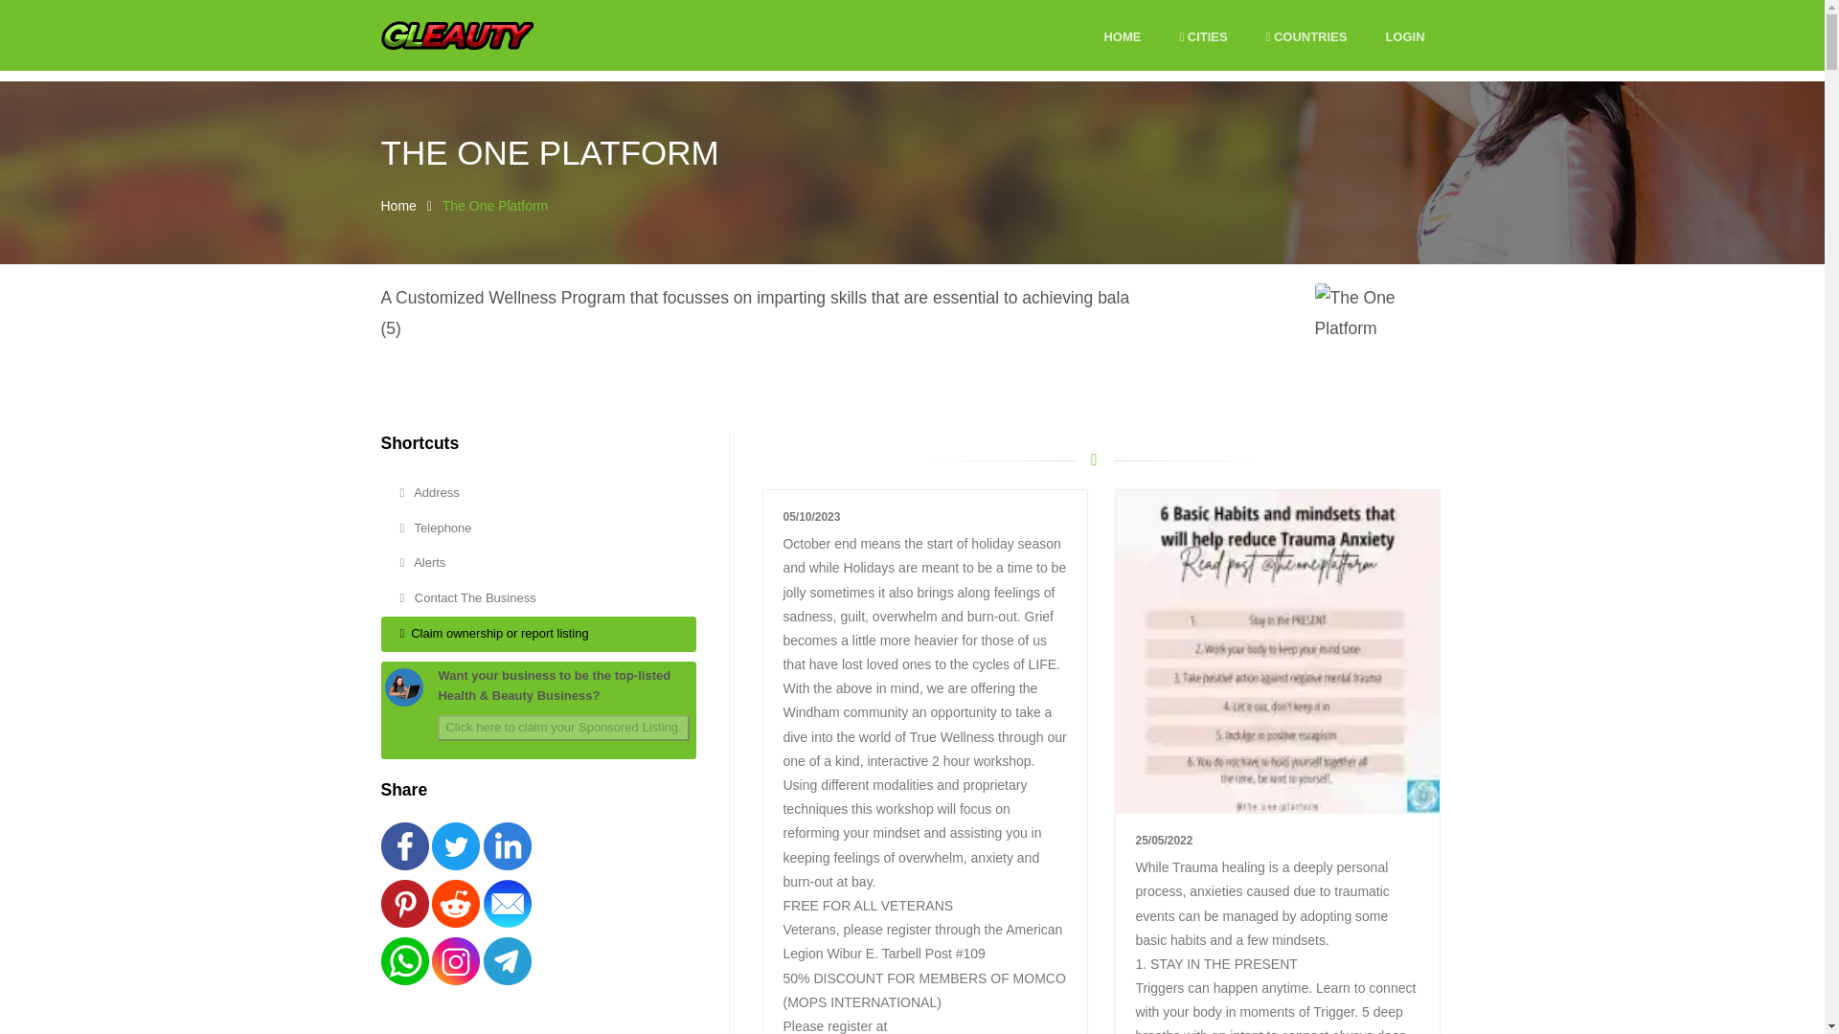  Describe the element at coordinates (1122, 37) in the screenshot. I see `HOME` at that location.